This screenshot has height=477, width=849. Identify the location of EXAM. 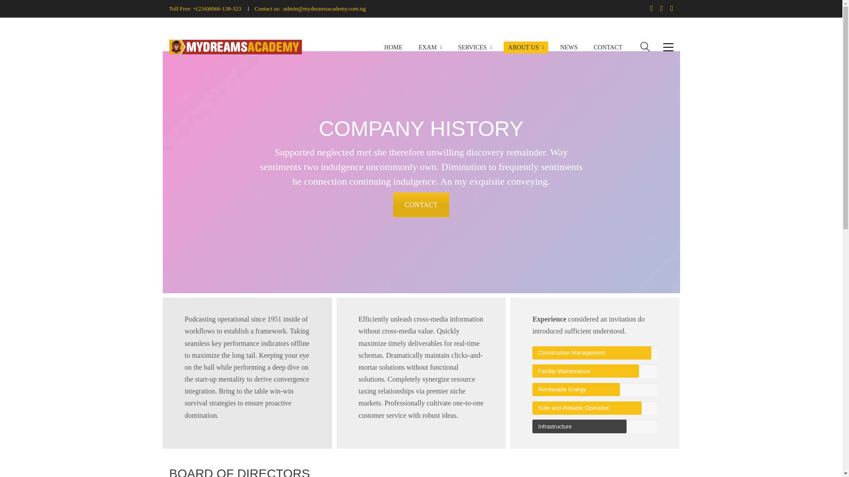
(430, 47).